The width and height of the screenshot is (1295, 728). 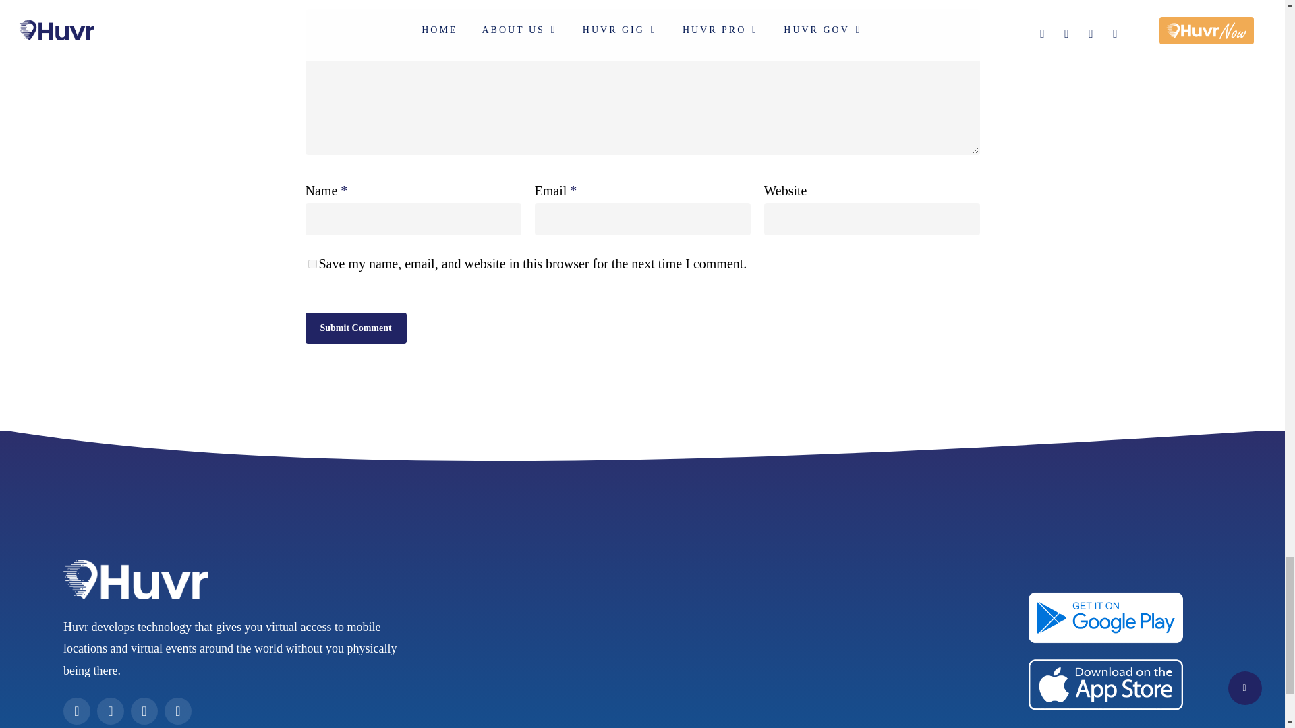 I want to click on yes, so click(x=312, y=264).